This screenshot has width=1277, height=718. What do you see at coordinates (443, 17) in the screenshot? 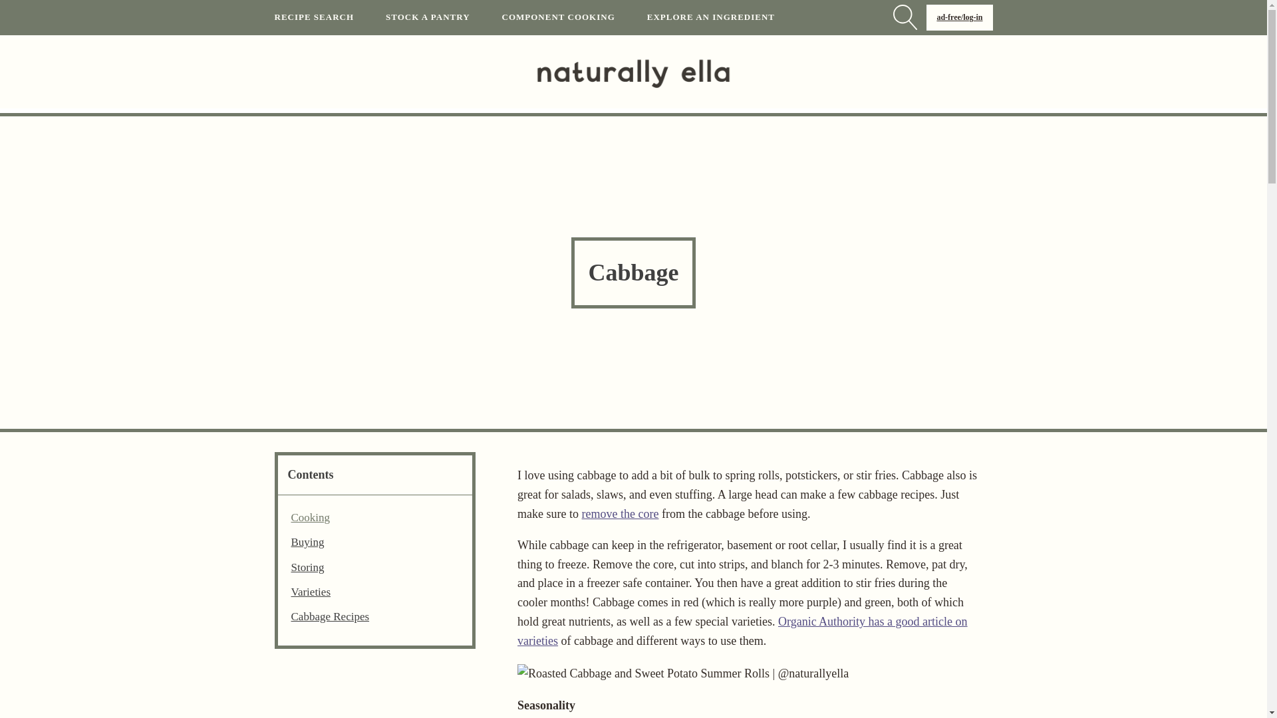
I see `STOCK A PANTRY` at bounding box center [443, 17].